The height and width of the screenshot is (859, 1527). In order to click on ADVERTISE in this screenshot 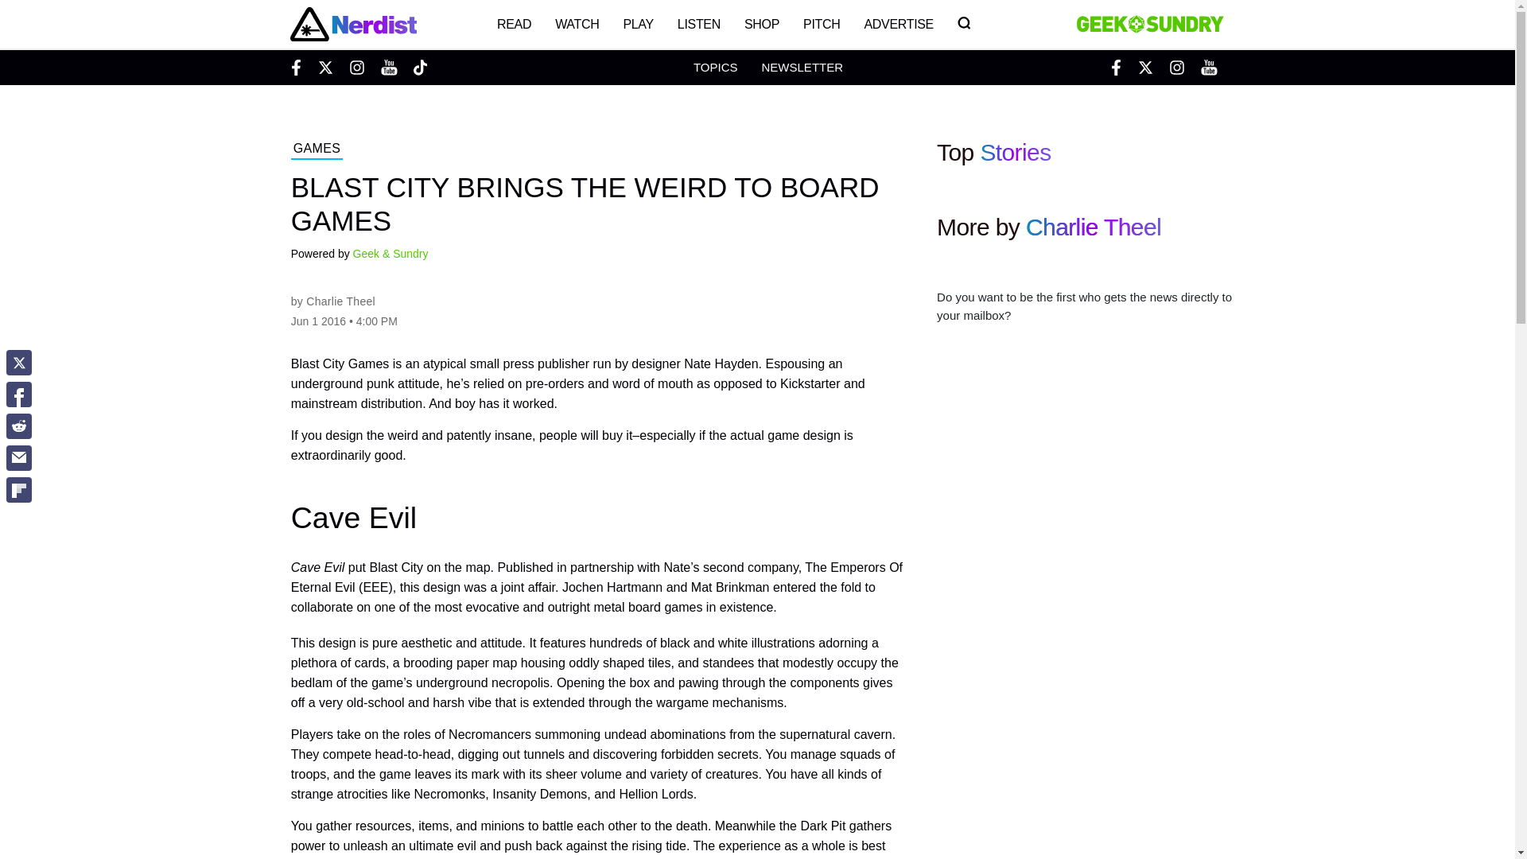, I will do `click(899, 24)`.